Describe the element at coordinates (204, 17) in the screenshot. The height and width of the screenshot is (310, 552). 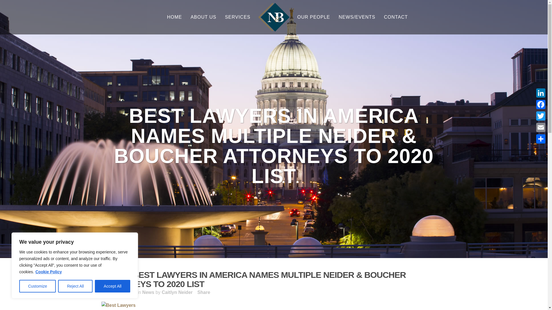
I see `ABOUT US` at that location.